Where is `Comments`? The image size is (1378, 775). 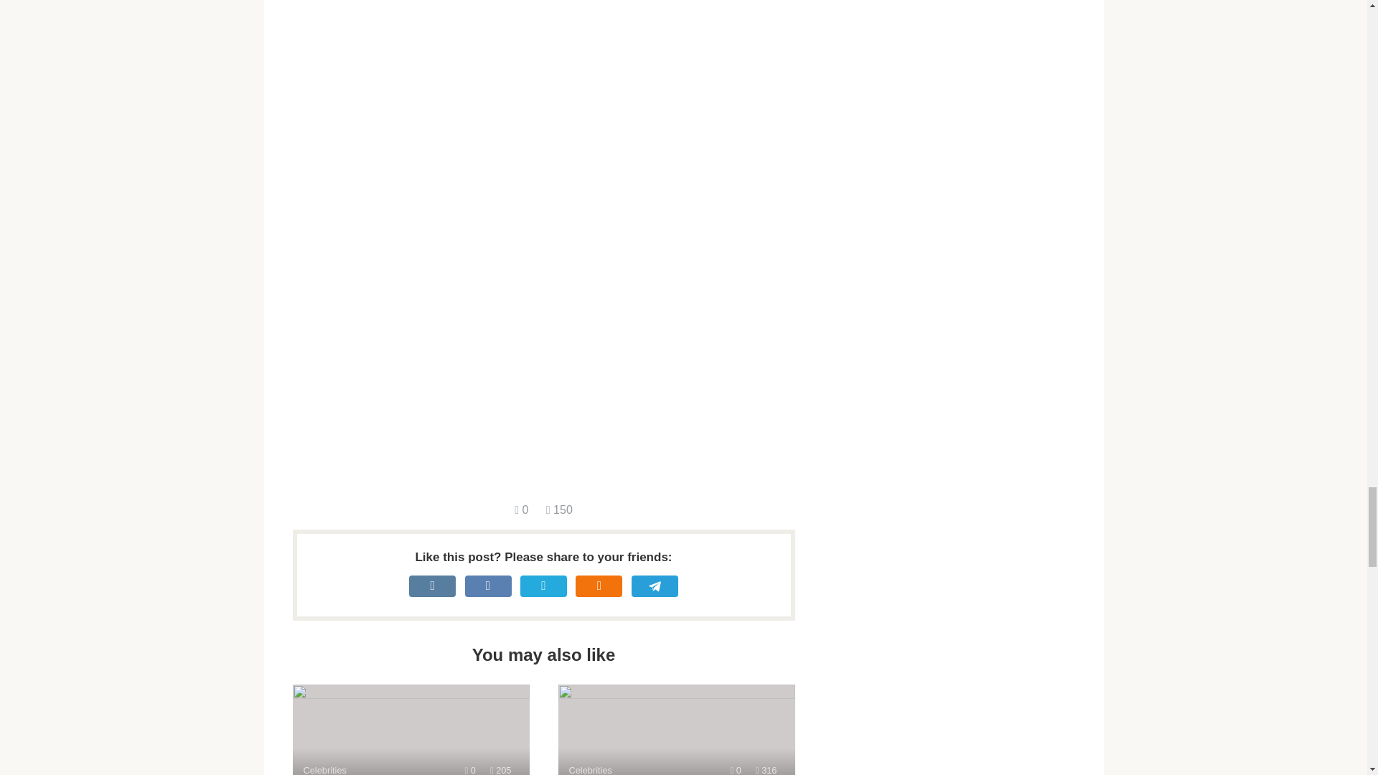 Comments is located at coordinates (501, 769).